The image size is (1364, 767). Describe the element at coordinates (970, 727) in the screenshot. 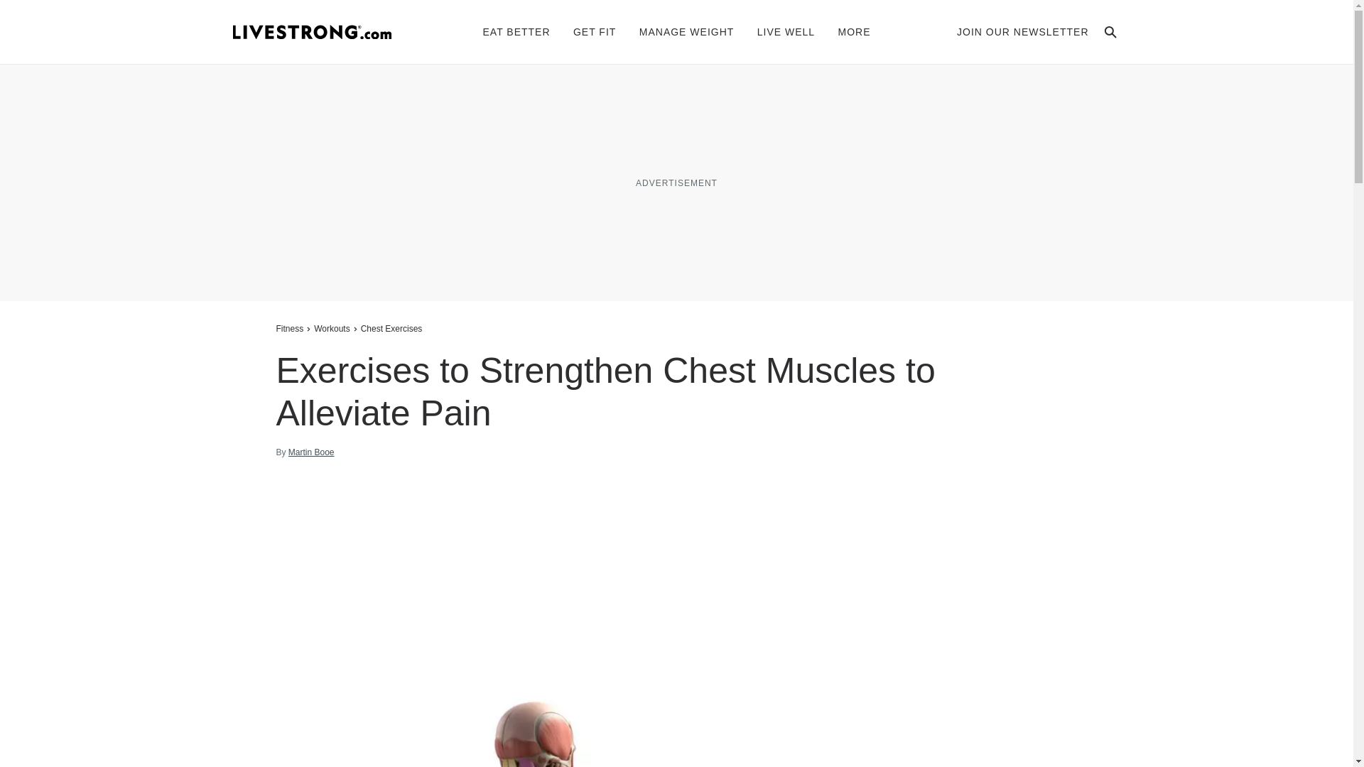

I see `3rd party ad content` at that location.